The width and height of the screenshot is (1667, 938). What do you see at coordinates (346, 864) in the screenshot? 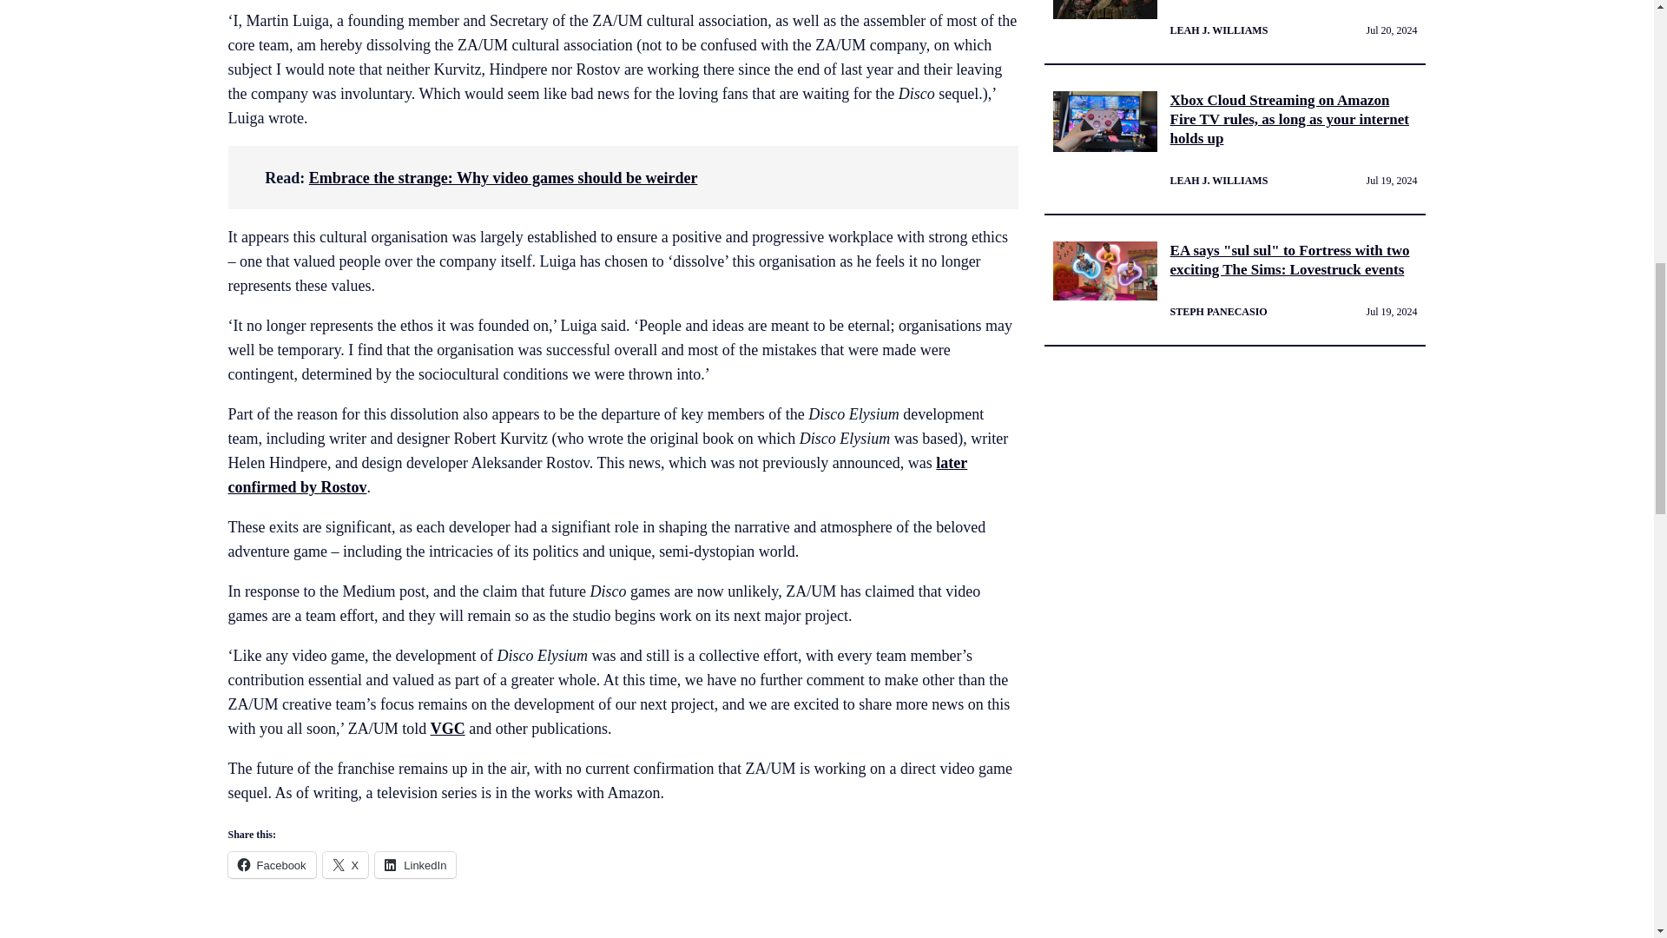
I see `Click to share on X` at bounding box center [346, 864].